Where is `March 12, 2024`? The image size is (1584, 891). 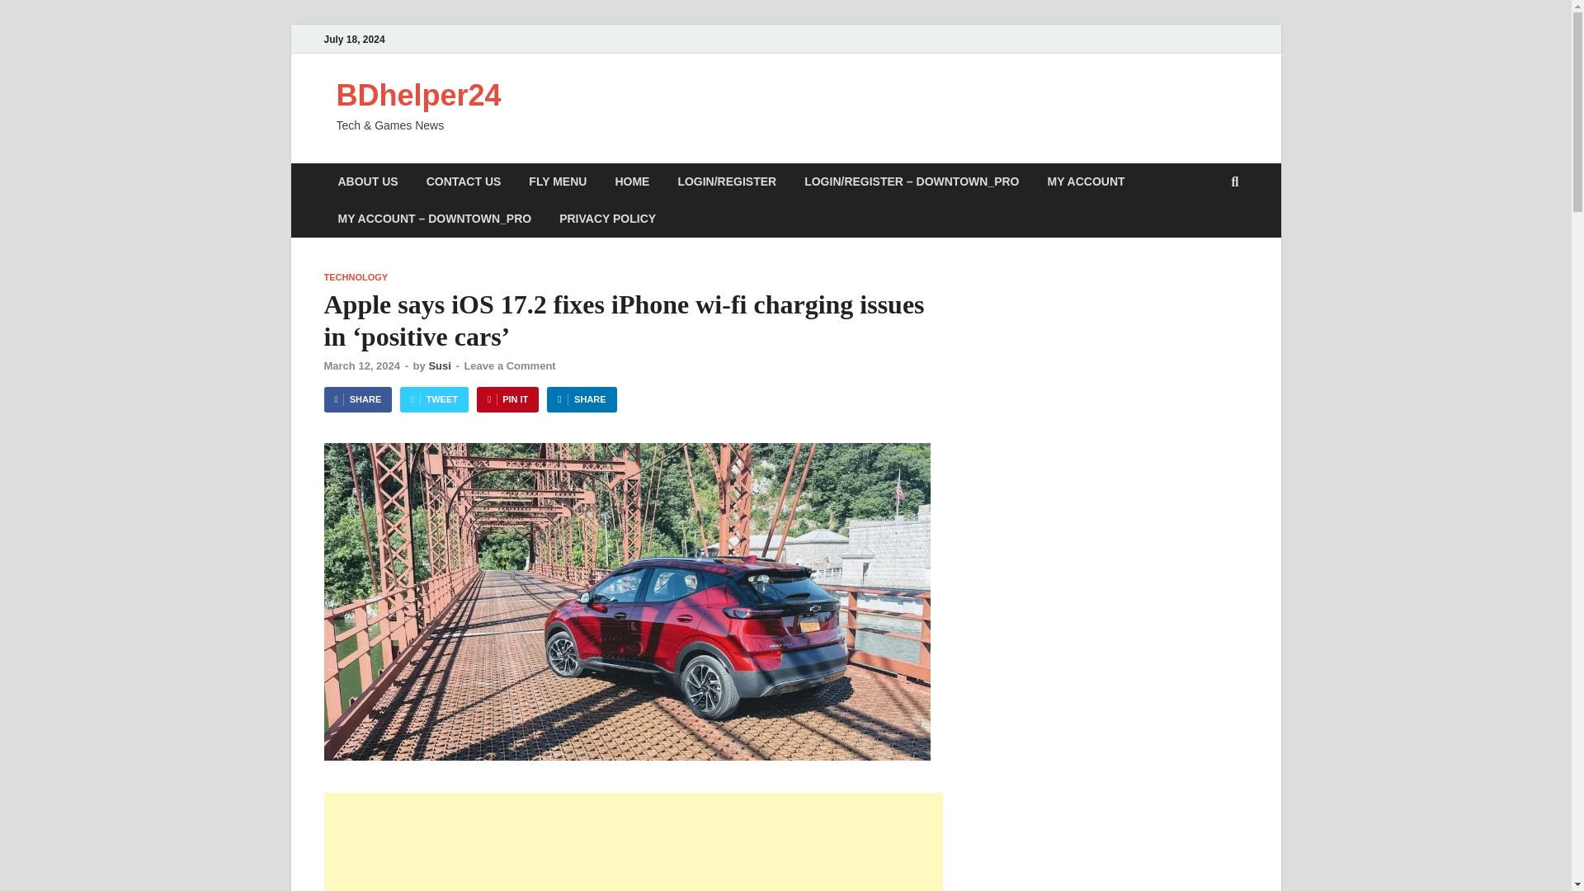 March 12, 2024 is located at coordinates (361, 366).